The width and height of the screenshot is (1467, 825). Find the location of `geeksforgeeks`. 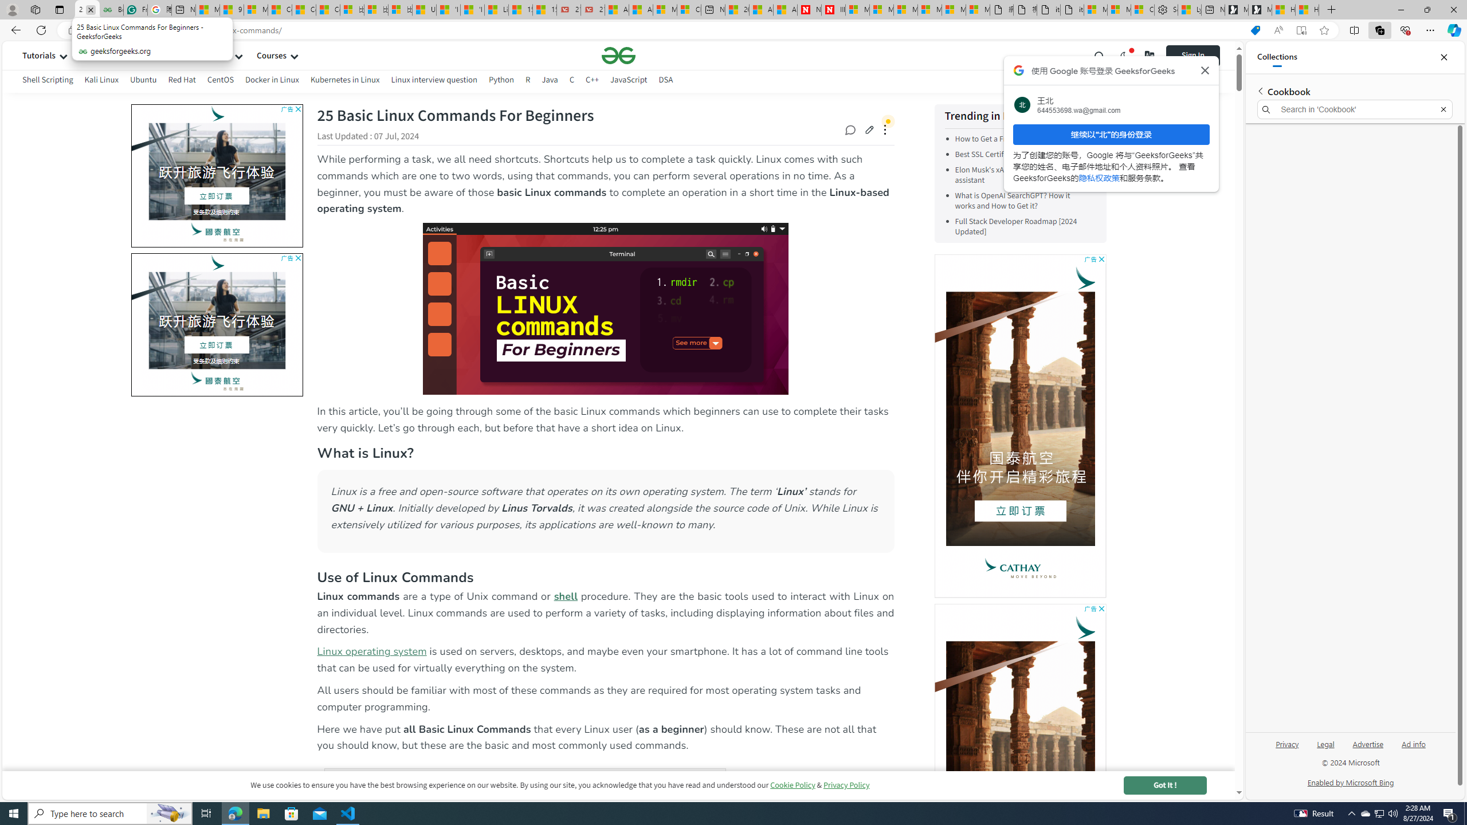

geeksforgeeks is located at coordinates (619, 56).